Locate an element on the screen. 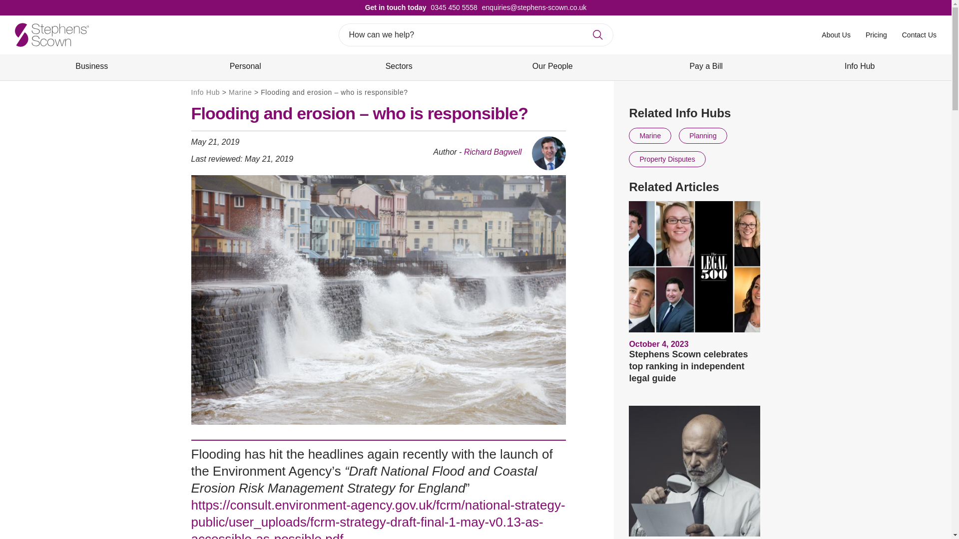 The image size is (959, 539). Posts by Richard Bagwell is located at coordinates (492, 152).